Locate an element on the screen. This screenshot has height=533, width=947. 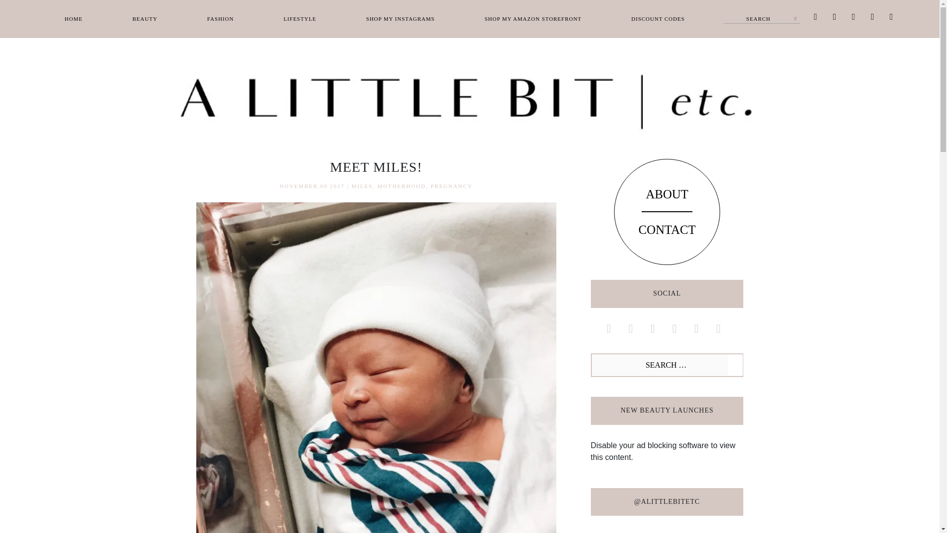
SHOP MY INSTAGRAMS is located at coordinates (400, 19).